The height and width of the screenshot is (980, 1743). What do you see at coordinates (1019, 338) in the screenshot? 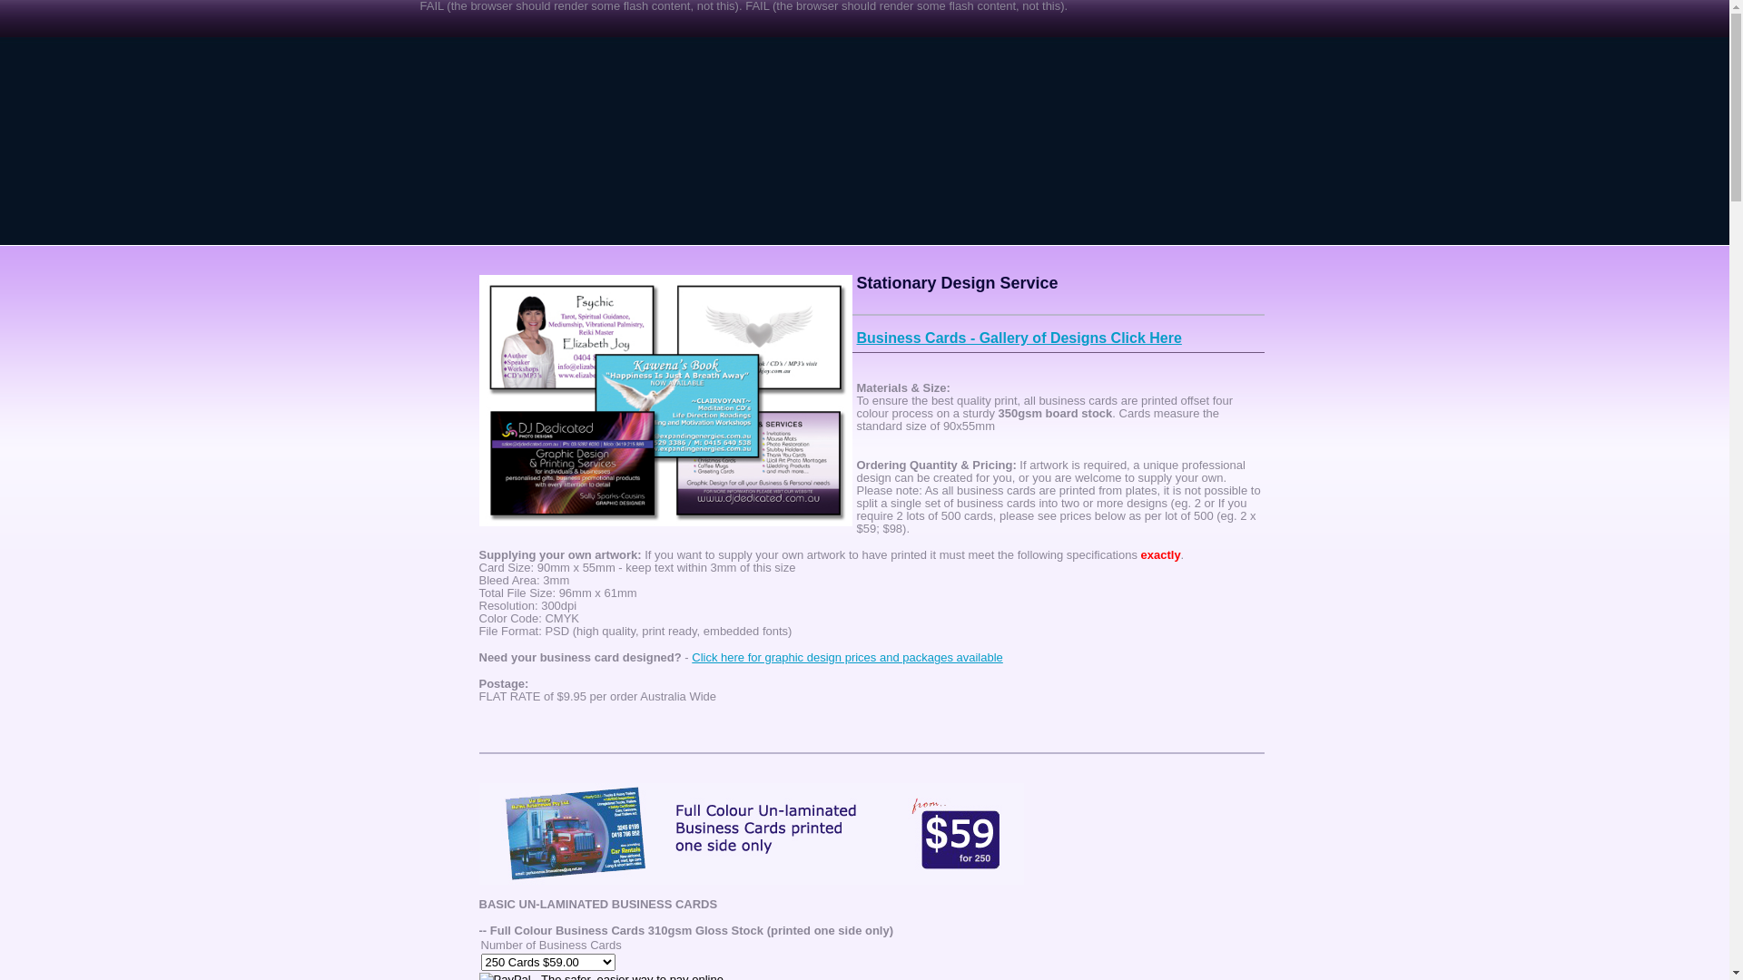
I see `Business Cards - Gallery of Designs Click Here` at bounding box center [1019, 338].